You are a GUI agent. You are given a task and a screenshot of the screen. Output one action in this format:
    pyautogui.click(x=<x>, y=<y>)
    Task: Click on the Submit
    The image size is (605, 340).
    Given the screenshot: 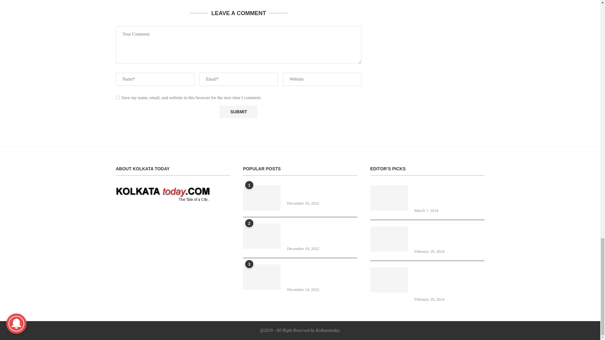 What is the action you would take?
    pyautogui.click(x=238, y=111)
    